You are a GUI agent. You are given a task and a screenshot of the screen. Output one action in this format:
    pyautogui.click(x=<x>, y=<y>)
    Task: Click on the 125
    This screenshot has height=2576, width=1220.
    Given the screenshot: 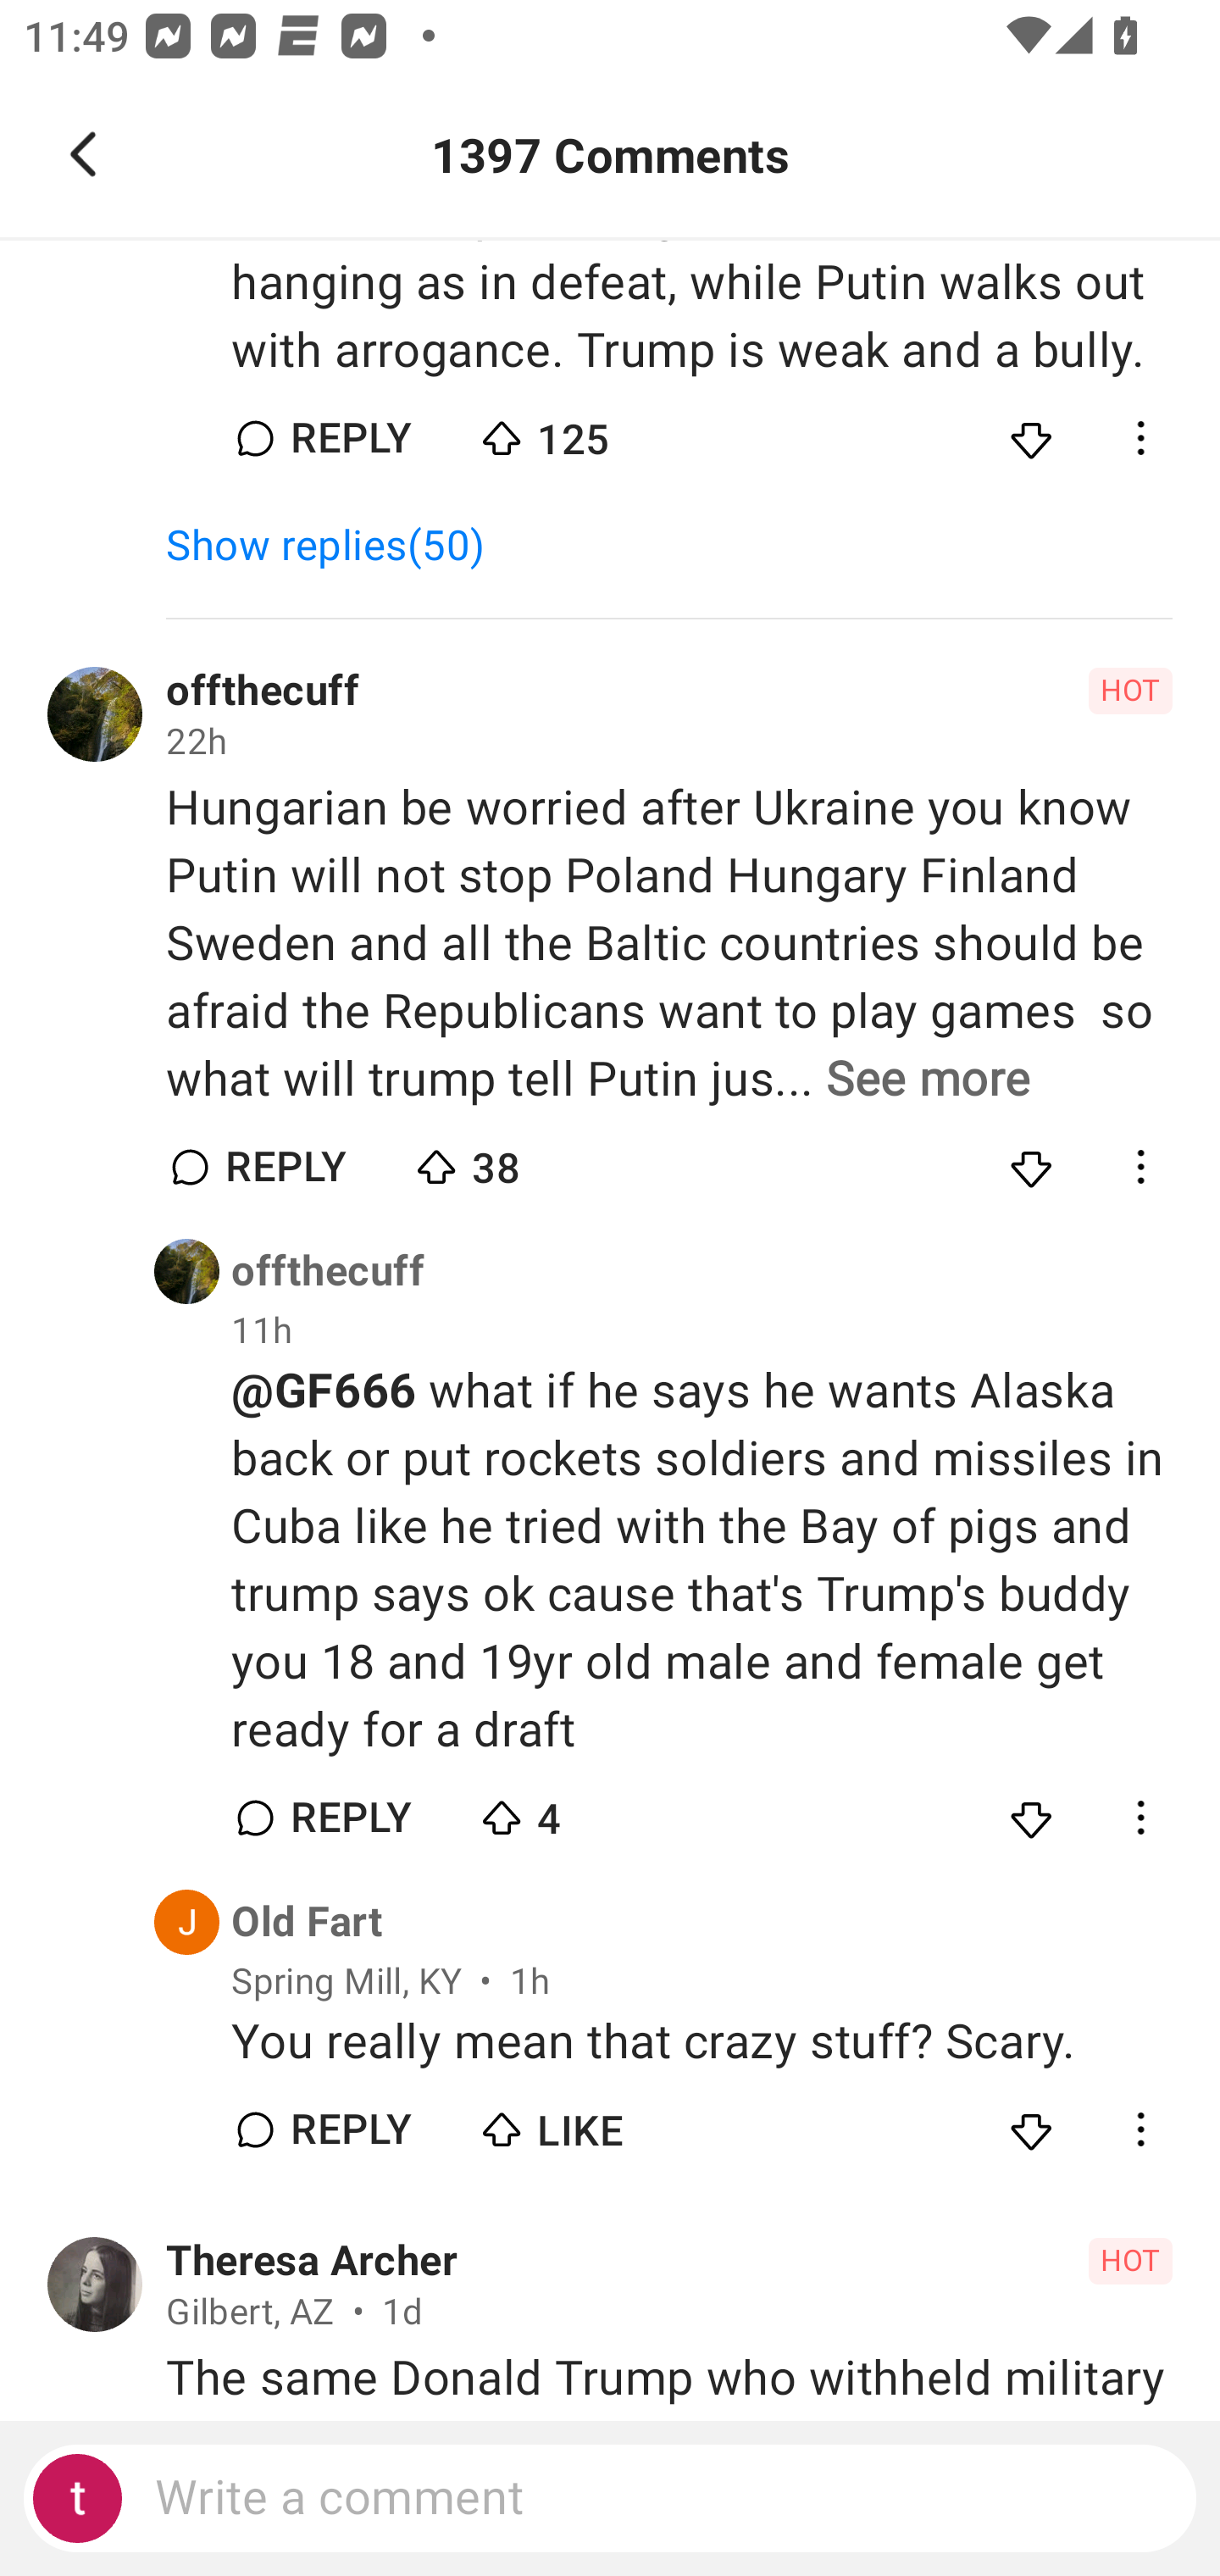 What is the action you would take?
    pyautogui.click(x=591, y=430)
    